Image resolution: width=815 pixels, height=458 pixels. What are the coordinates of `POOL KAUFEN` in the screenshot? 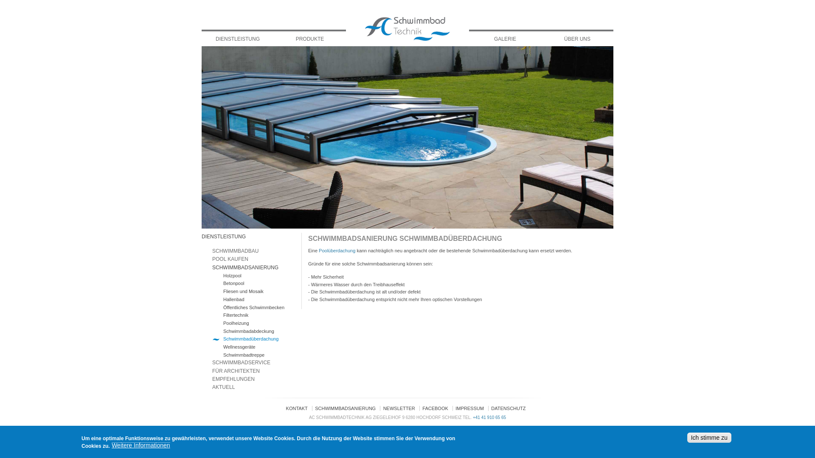 It's located at (230, 259).